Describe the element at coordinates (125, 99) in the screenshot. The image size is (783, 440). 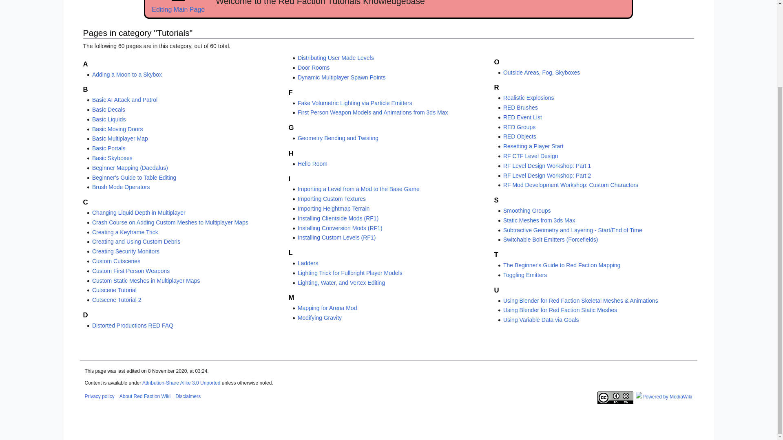
I see `Basic AI Attack and Patrol` at that location.